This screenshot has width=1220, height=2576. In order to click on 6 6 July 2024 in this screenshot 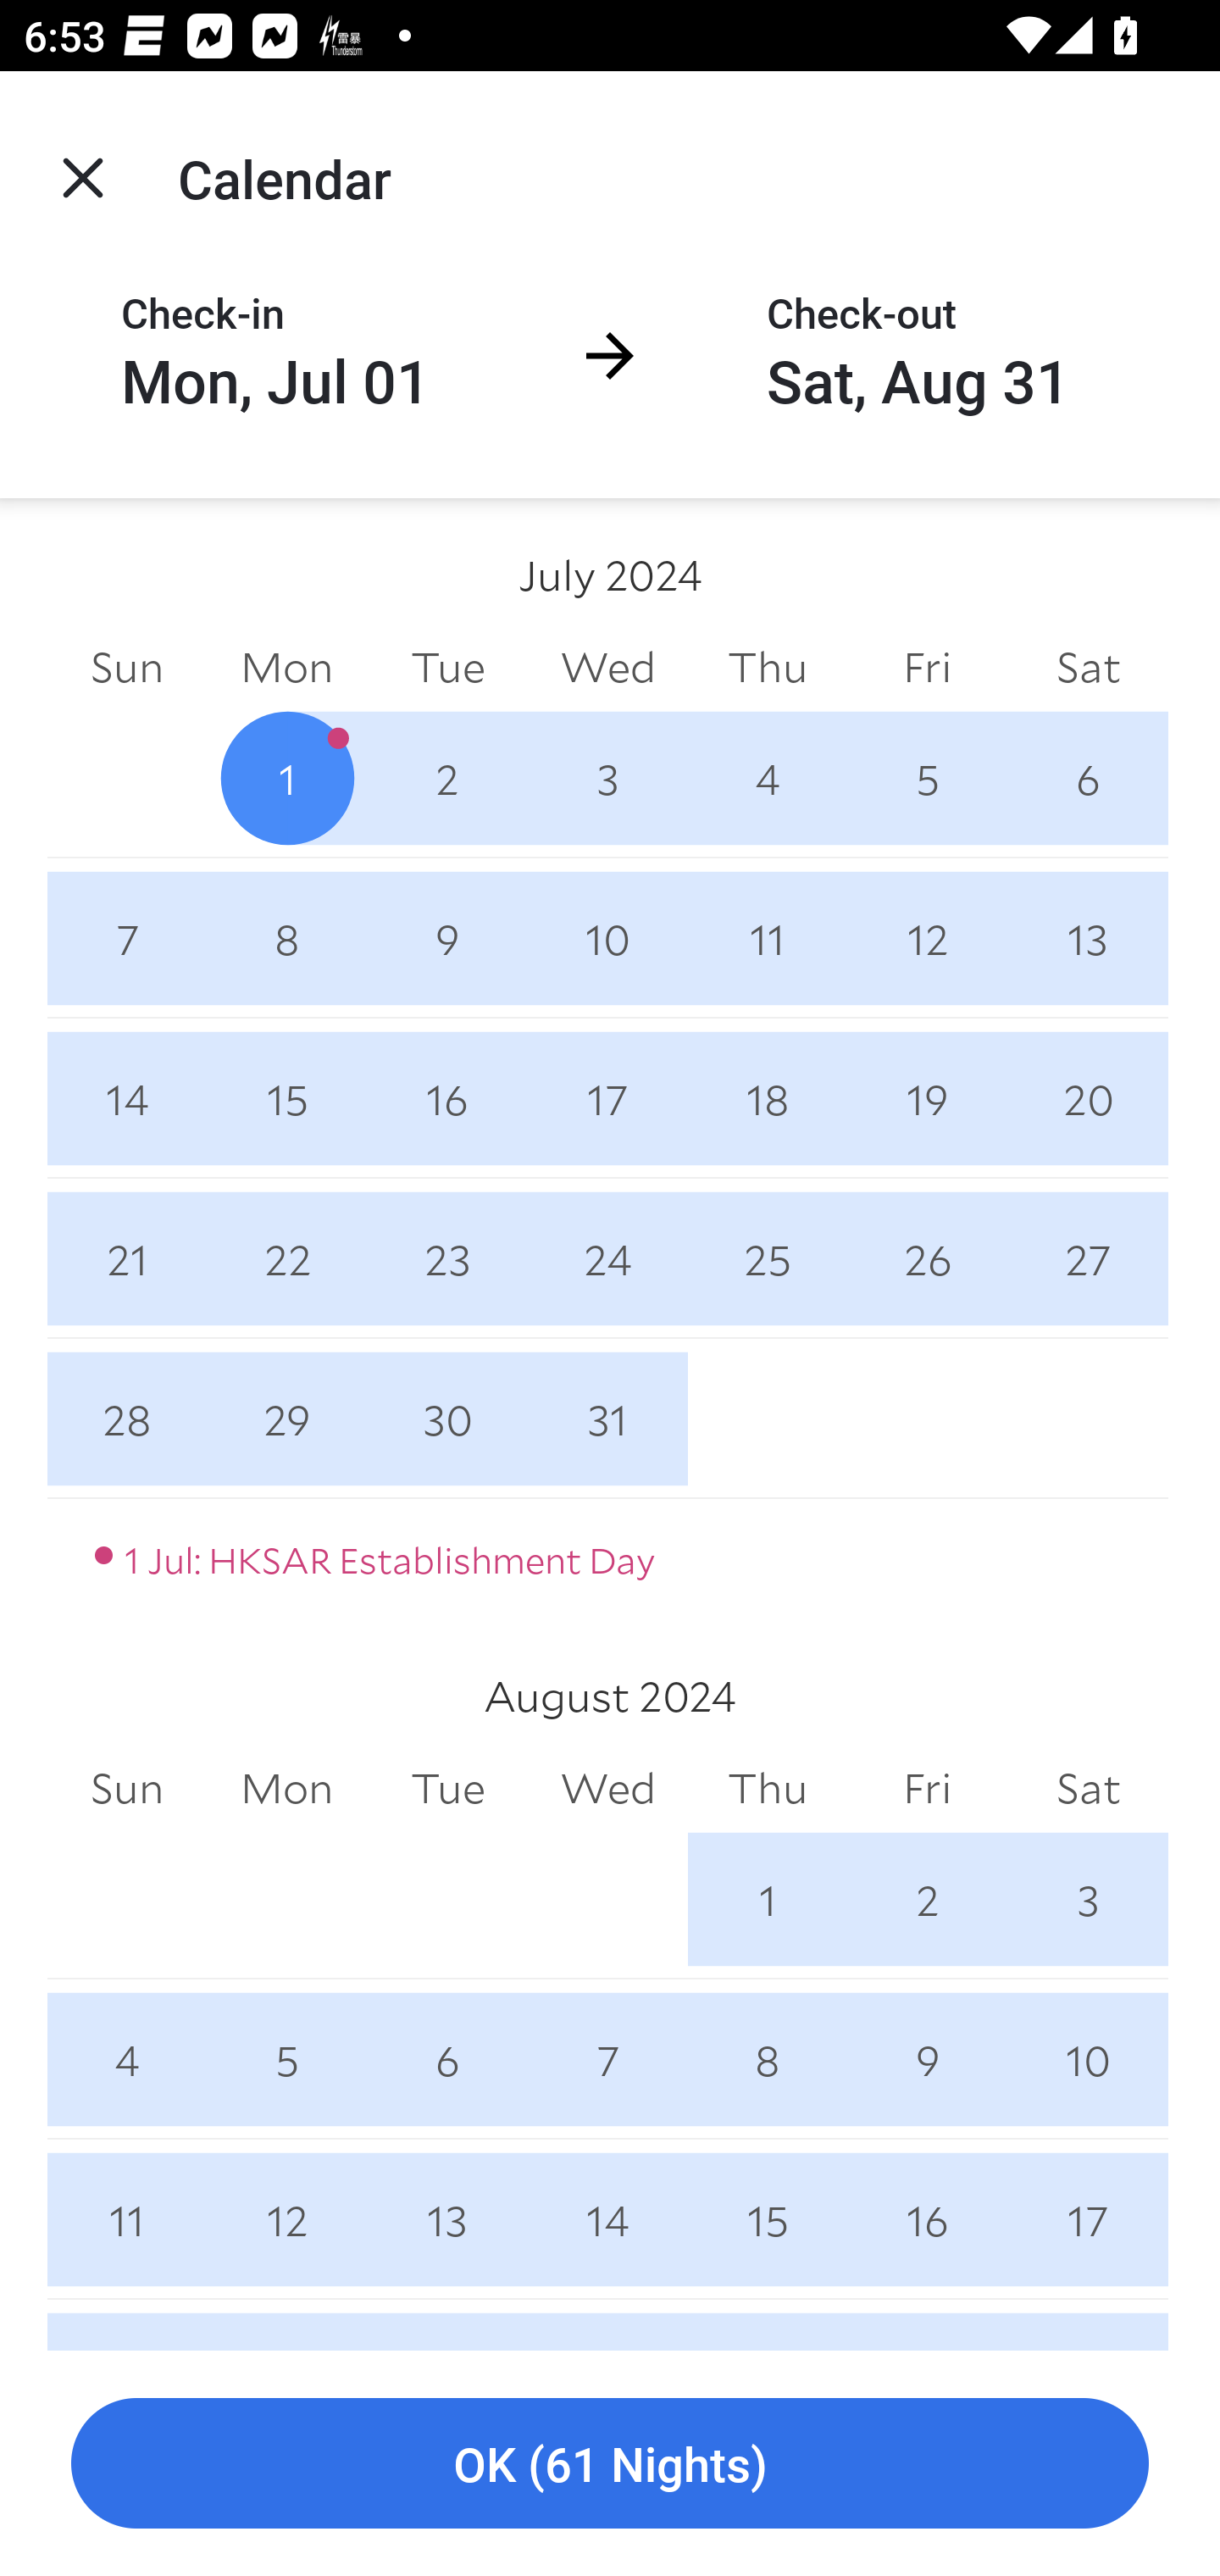, I will do `click(1088, 778)`.